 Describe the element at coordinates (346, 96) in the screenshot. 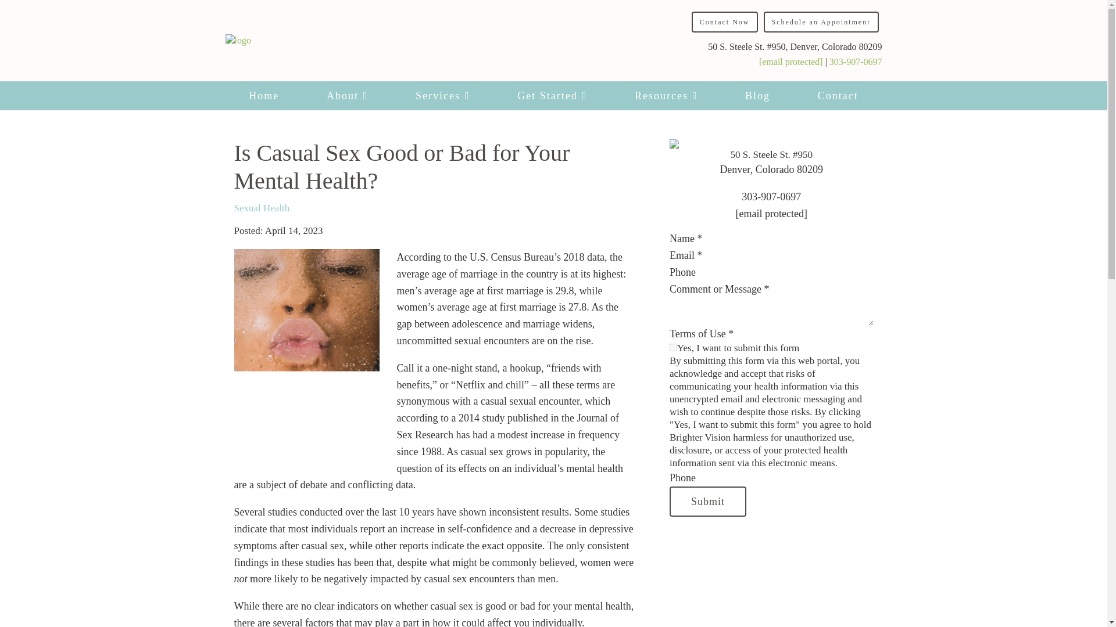

I see `About` at that location.